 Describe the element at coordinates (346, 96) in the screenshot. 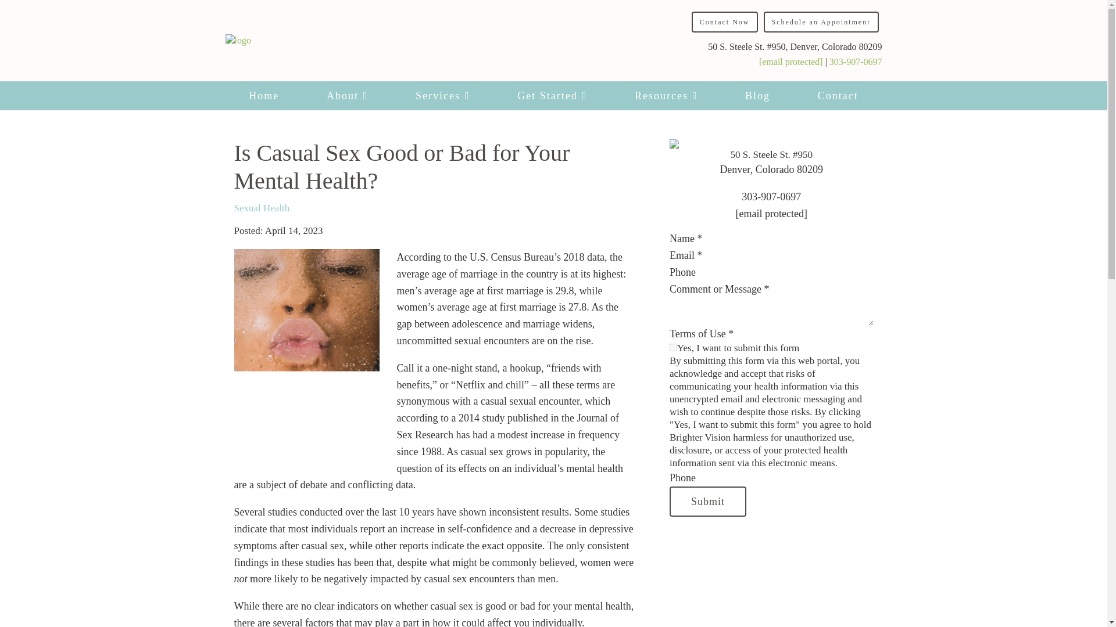

I see `About` at that location.